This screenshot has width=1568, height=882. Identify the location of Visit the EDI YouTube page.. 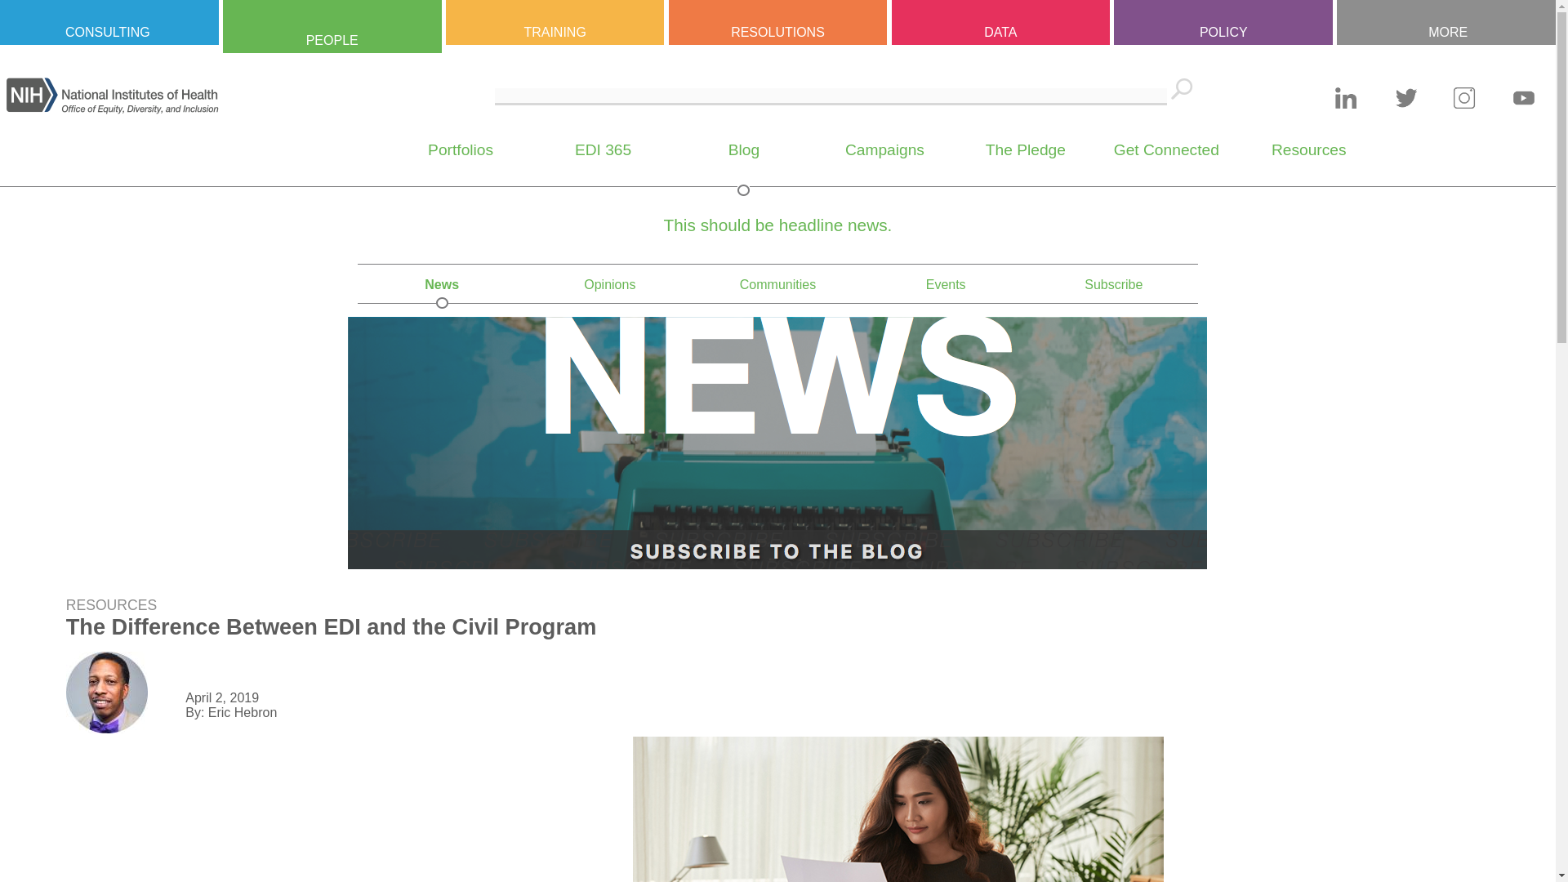
(1524, 105).